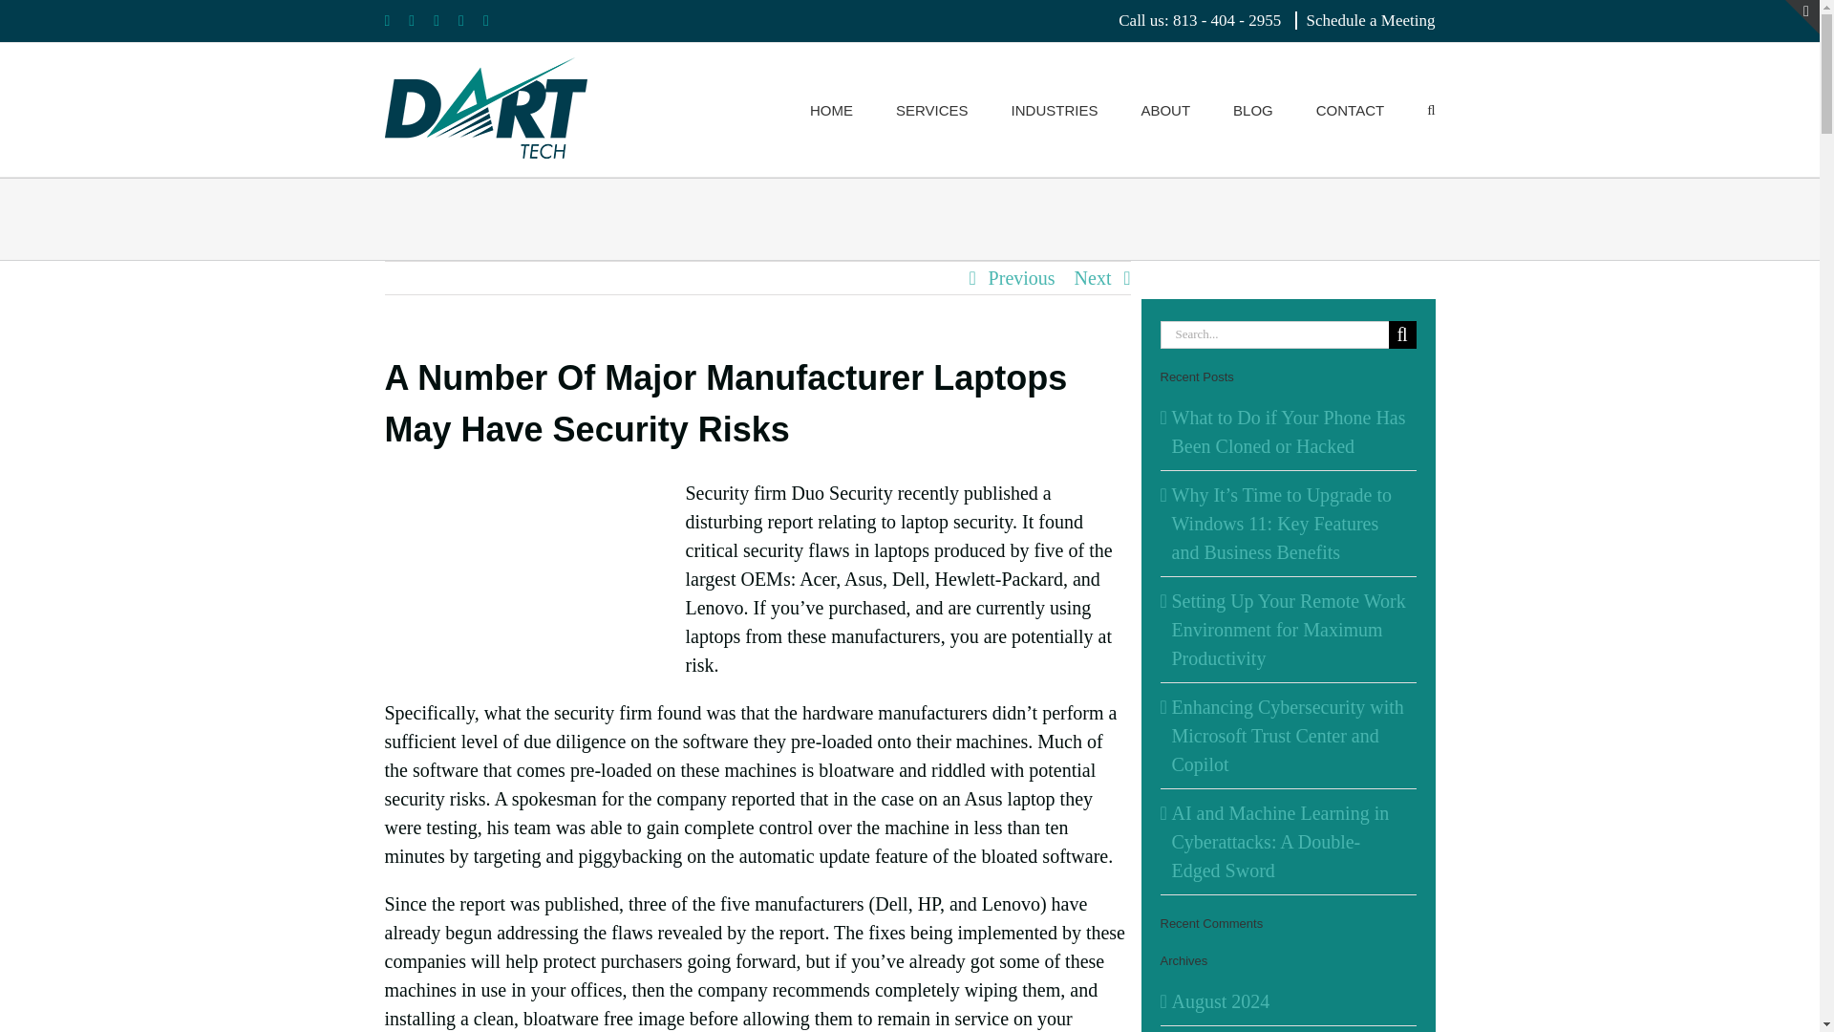 The width and height of the screenshot is (1834, 1032). I want to click on Schedule a Meeting, so click(1365, 20).